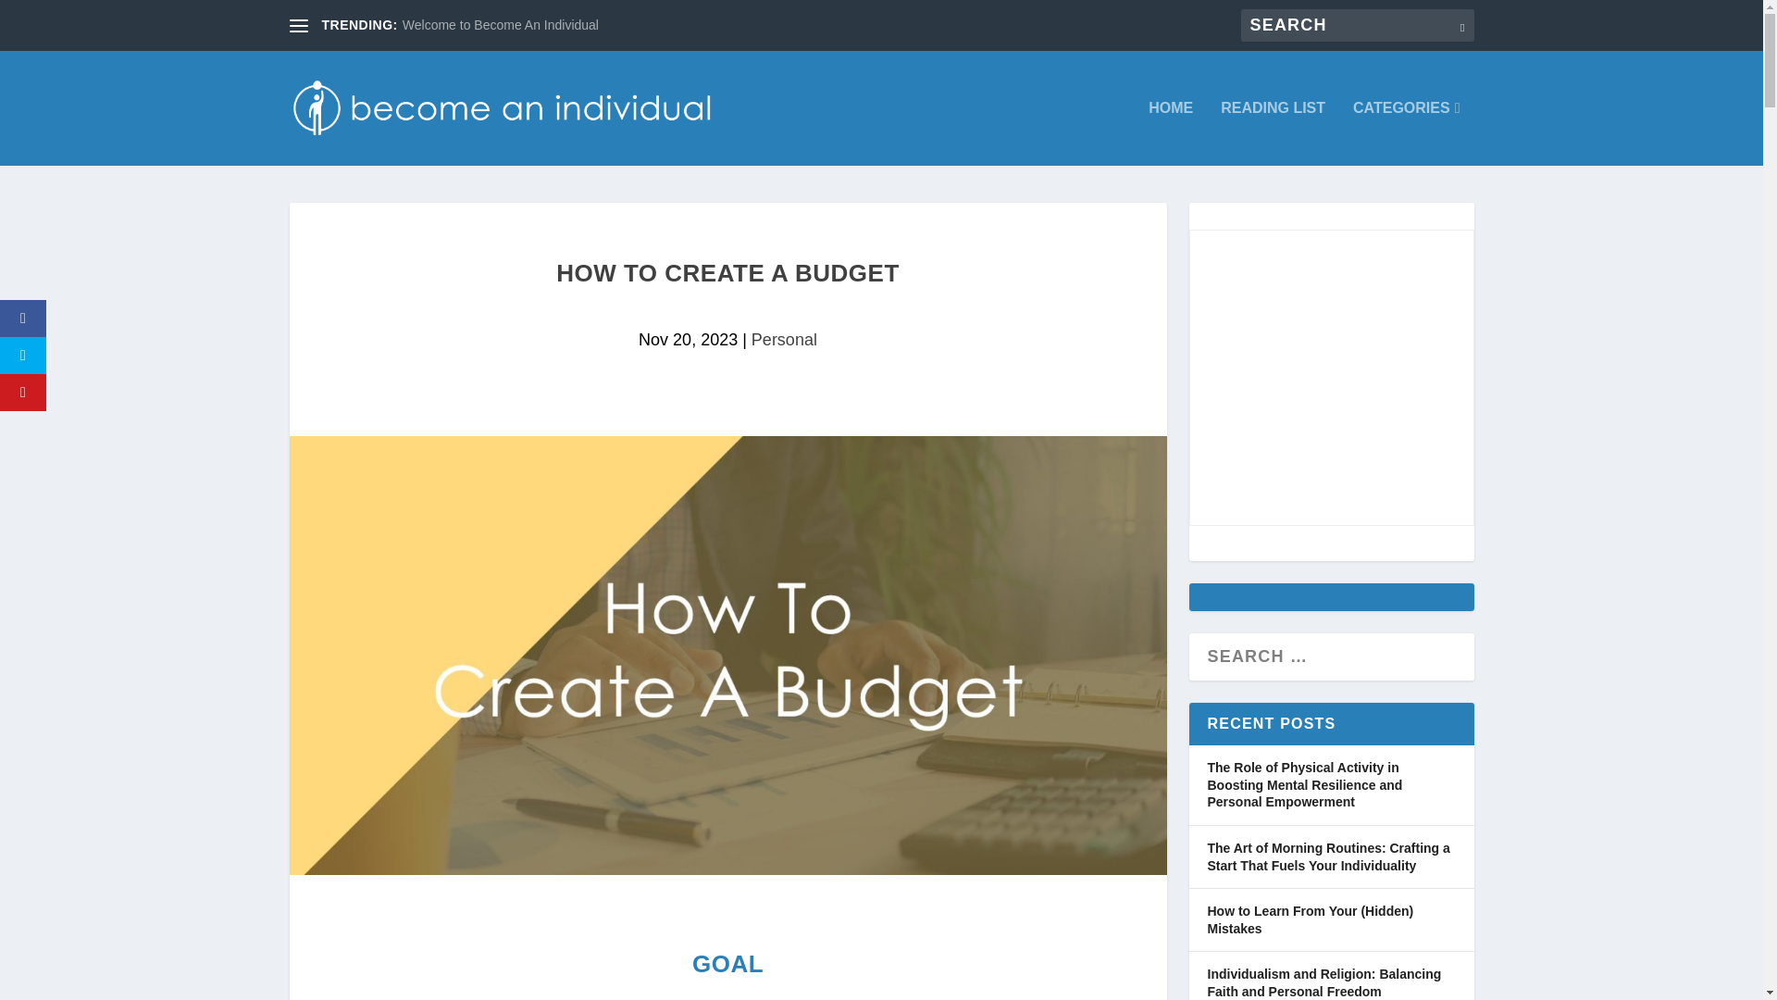 This screenshot has width=1777, height=1000. What do you see at coordinates (501, 24) in the screenshot?
I see `Welcome to Become An Individual` at bounding box center [501, 24].